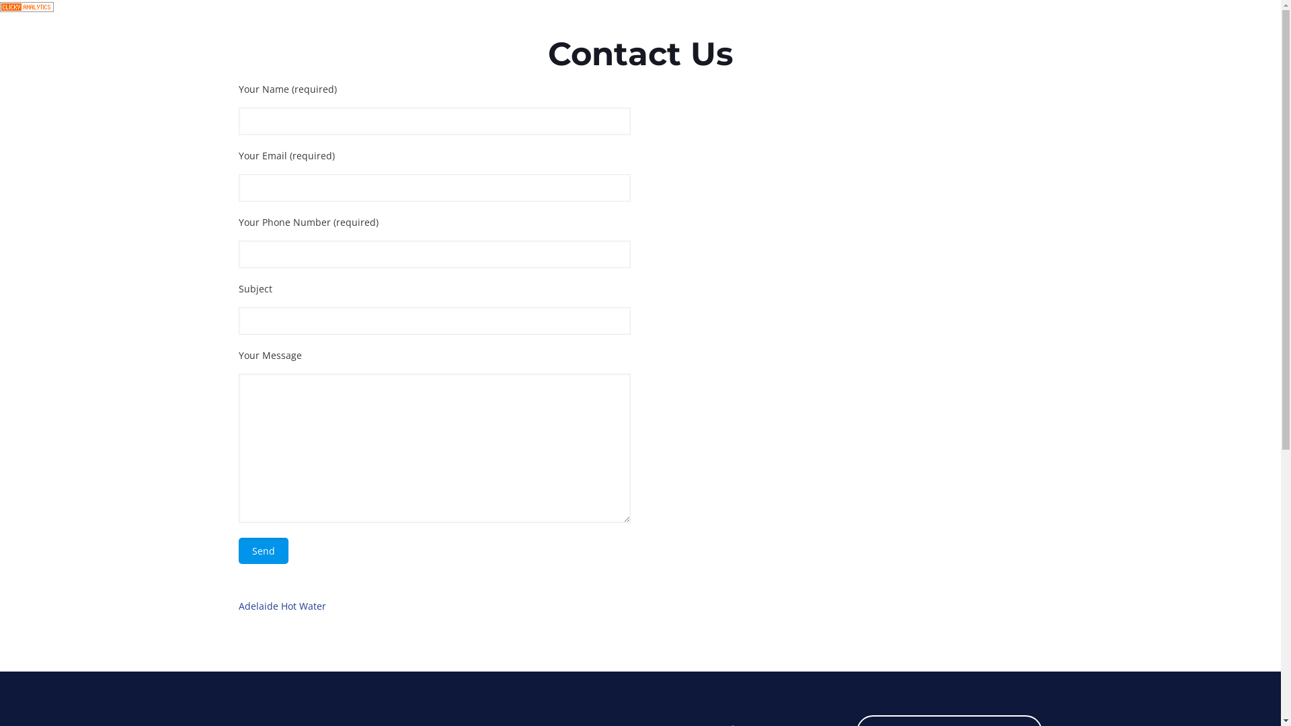 Image resolution: width=1291 pixels, height=726 pixels. I want to click on Adelaide Hot Water, so click(282, 606).